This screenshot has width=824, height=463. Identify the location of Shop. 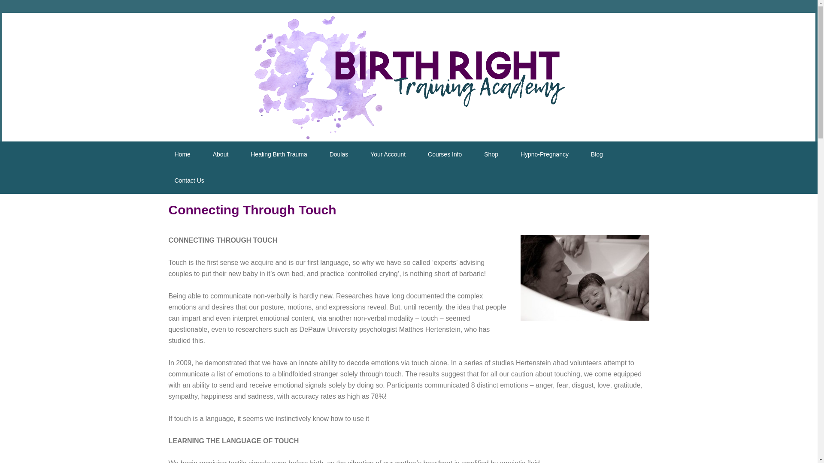
(491, 154).